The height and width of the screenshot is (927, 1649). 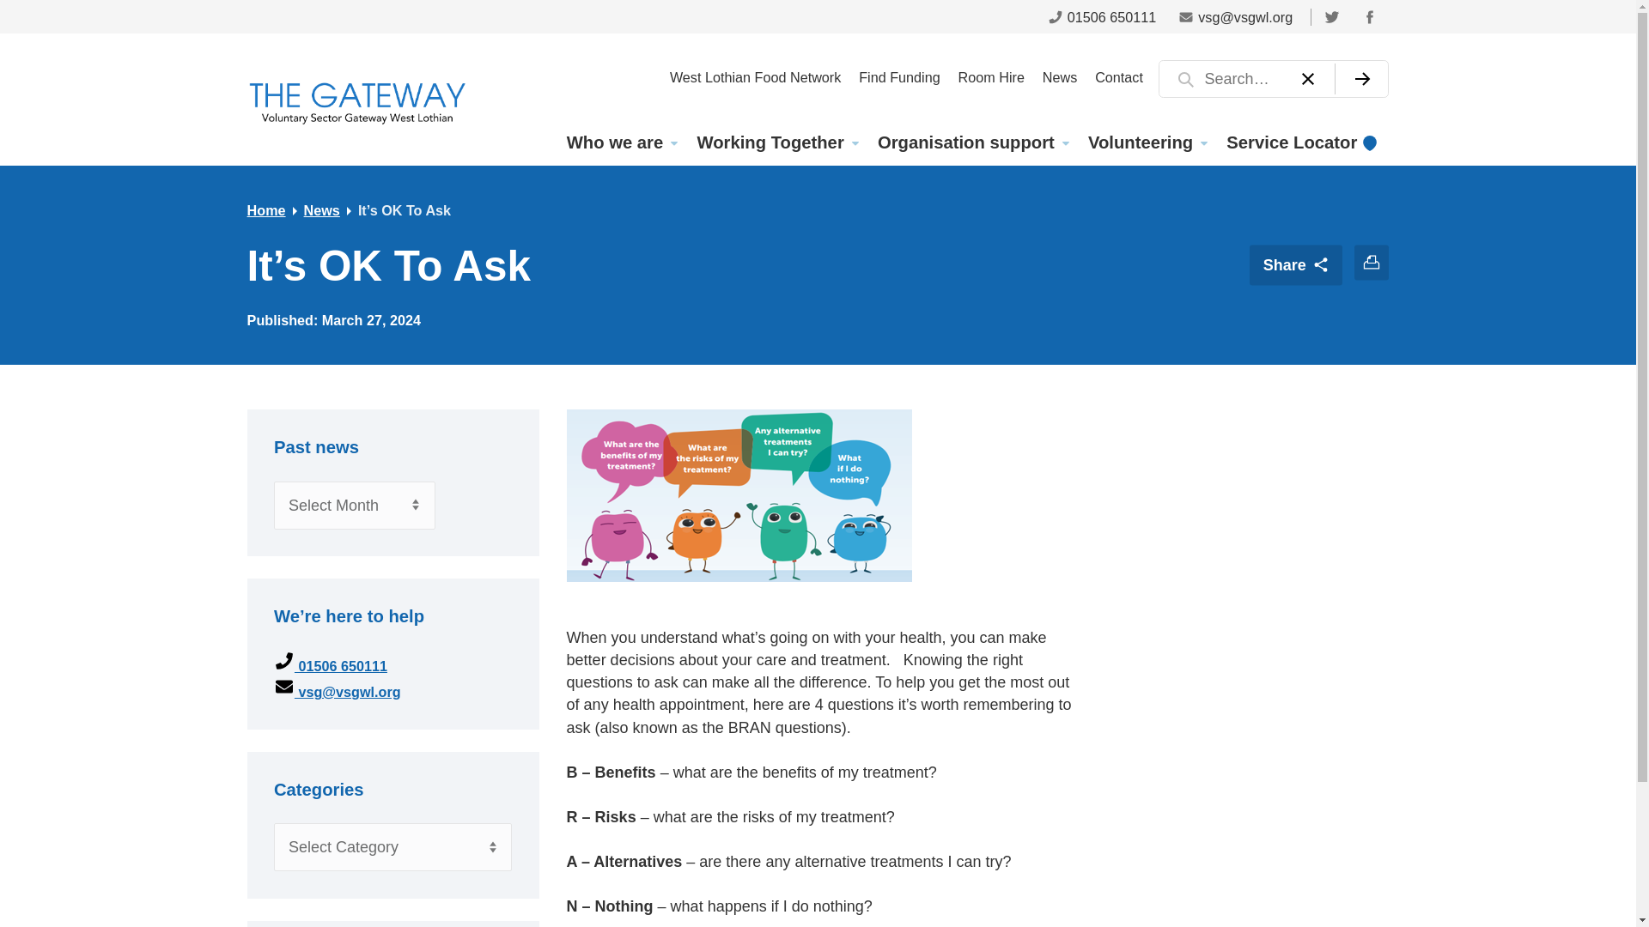 I want to click on Room Hire, so click(x=991, y=76).